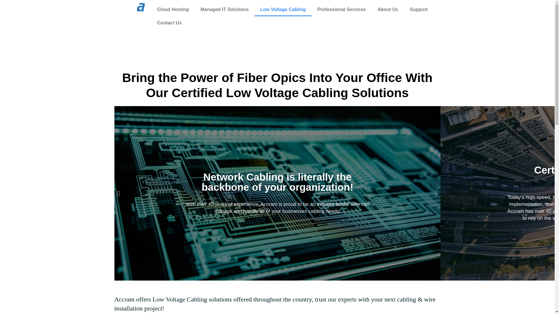 This screenshot has height=314, width=559. What do you see at coordinates (173, 9) in the screenshot?
I see `Cloud Hosting` at bounding box center [173, 9].